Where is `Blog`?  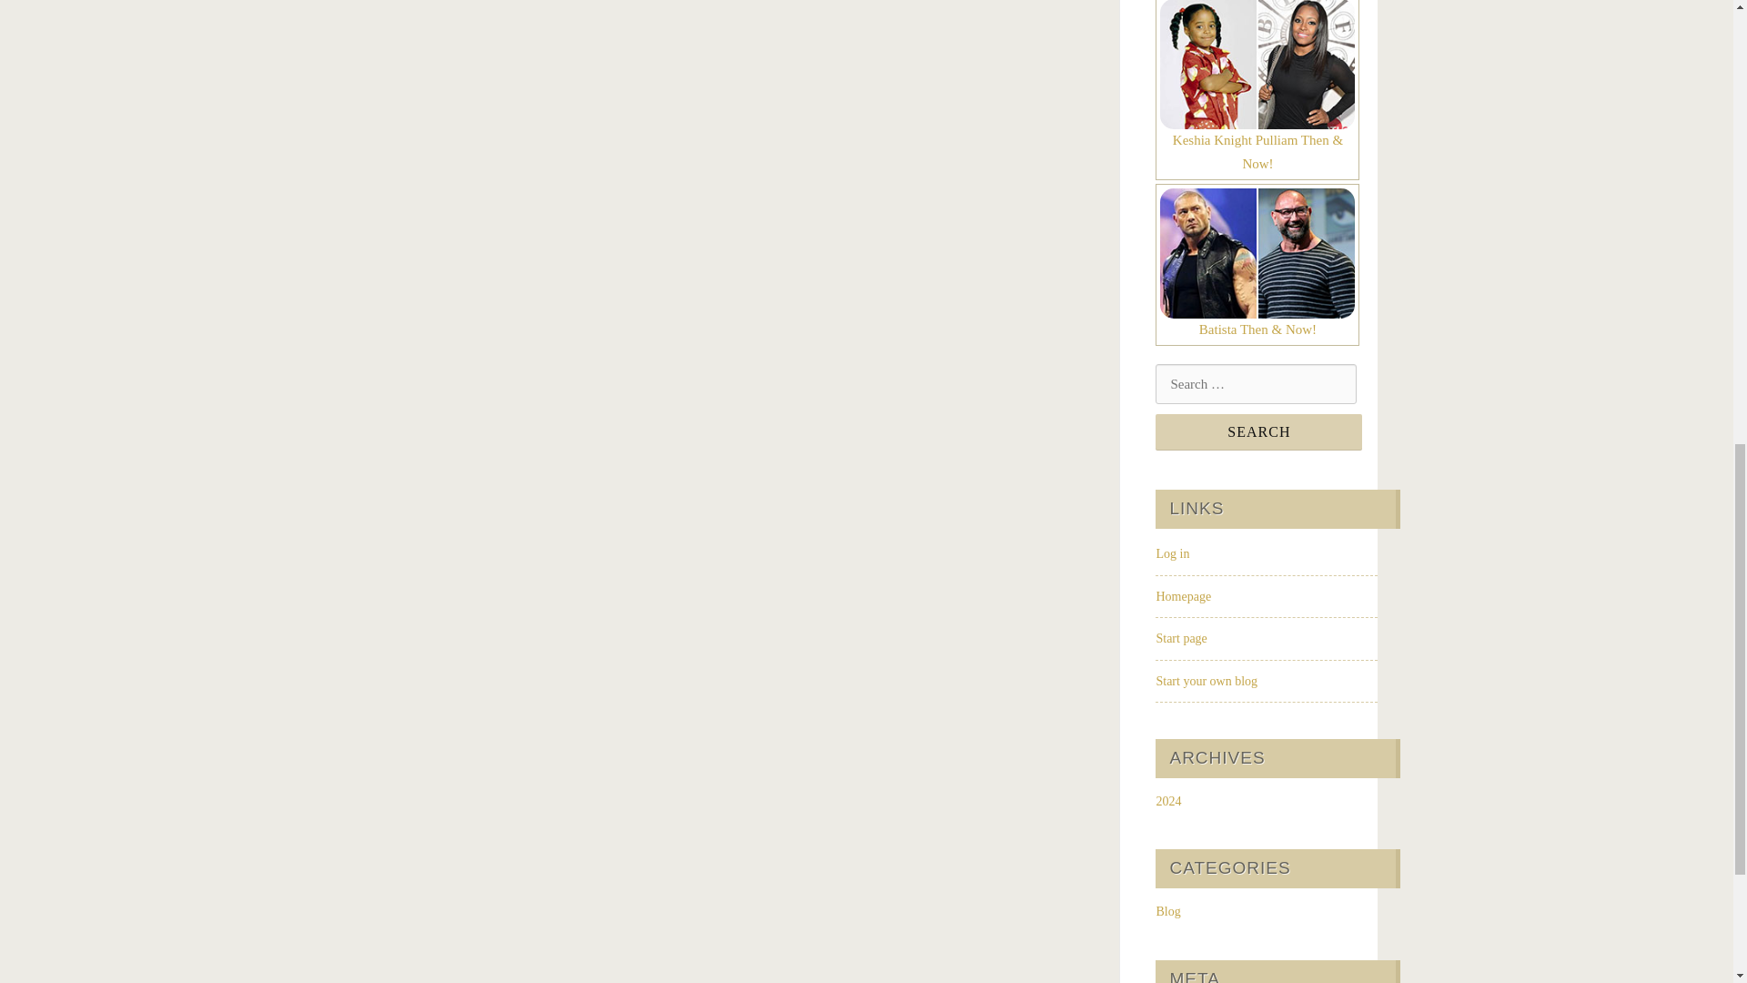
Blog is located at coordinates (1167, 910).